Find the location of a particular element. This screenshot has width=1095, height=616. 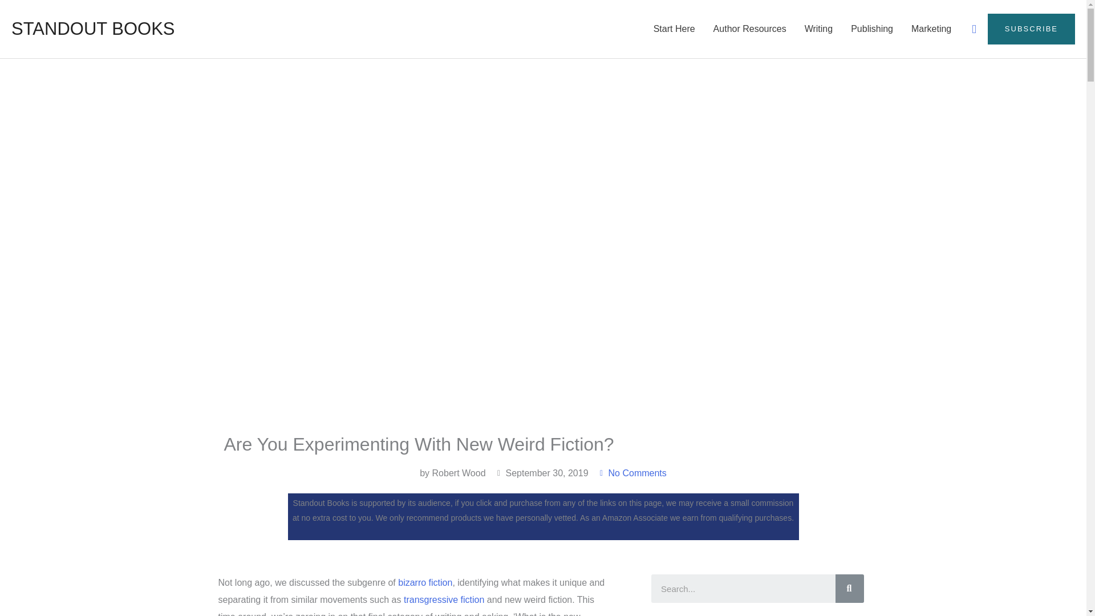

transgressive fiction is located at coordinates (444, 599).